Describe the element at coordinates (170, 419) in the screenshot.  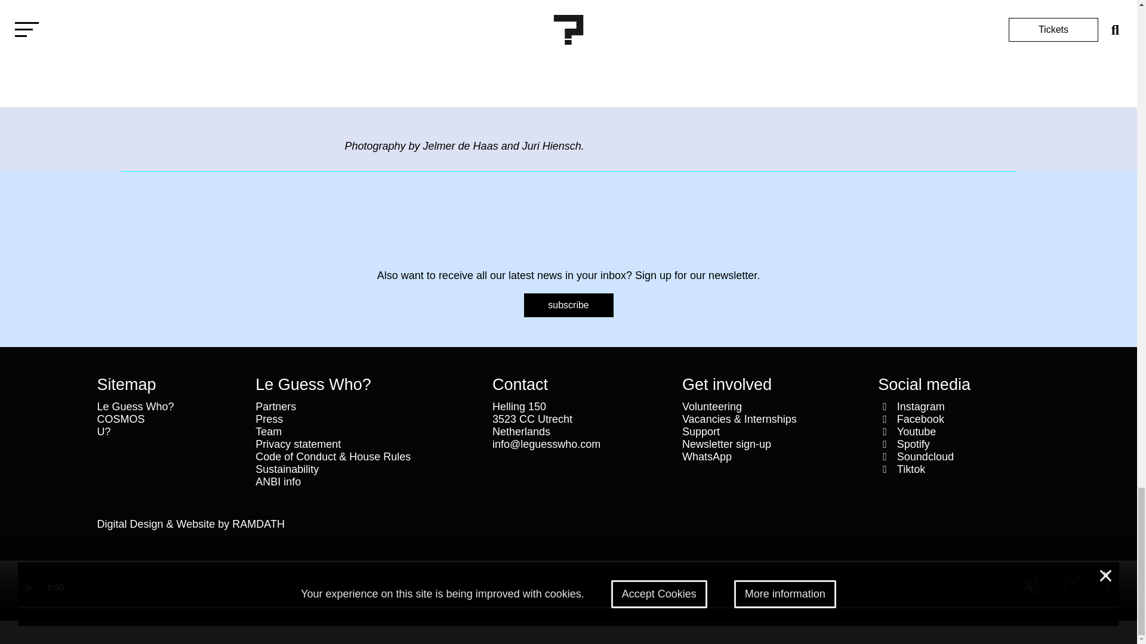
I see `COSMOS` at that location.